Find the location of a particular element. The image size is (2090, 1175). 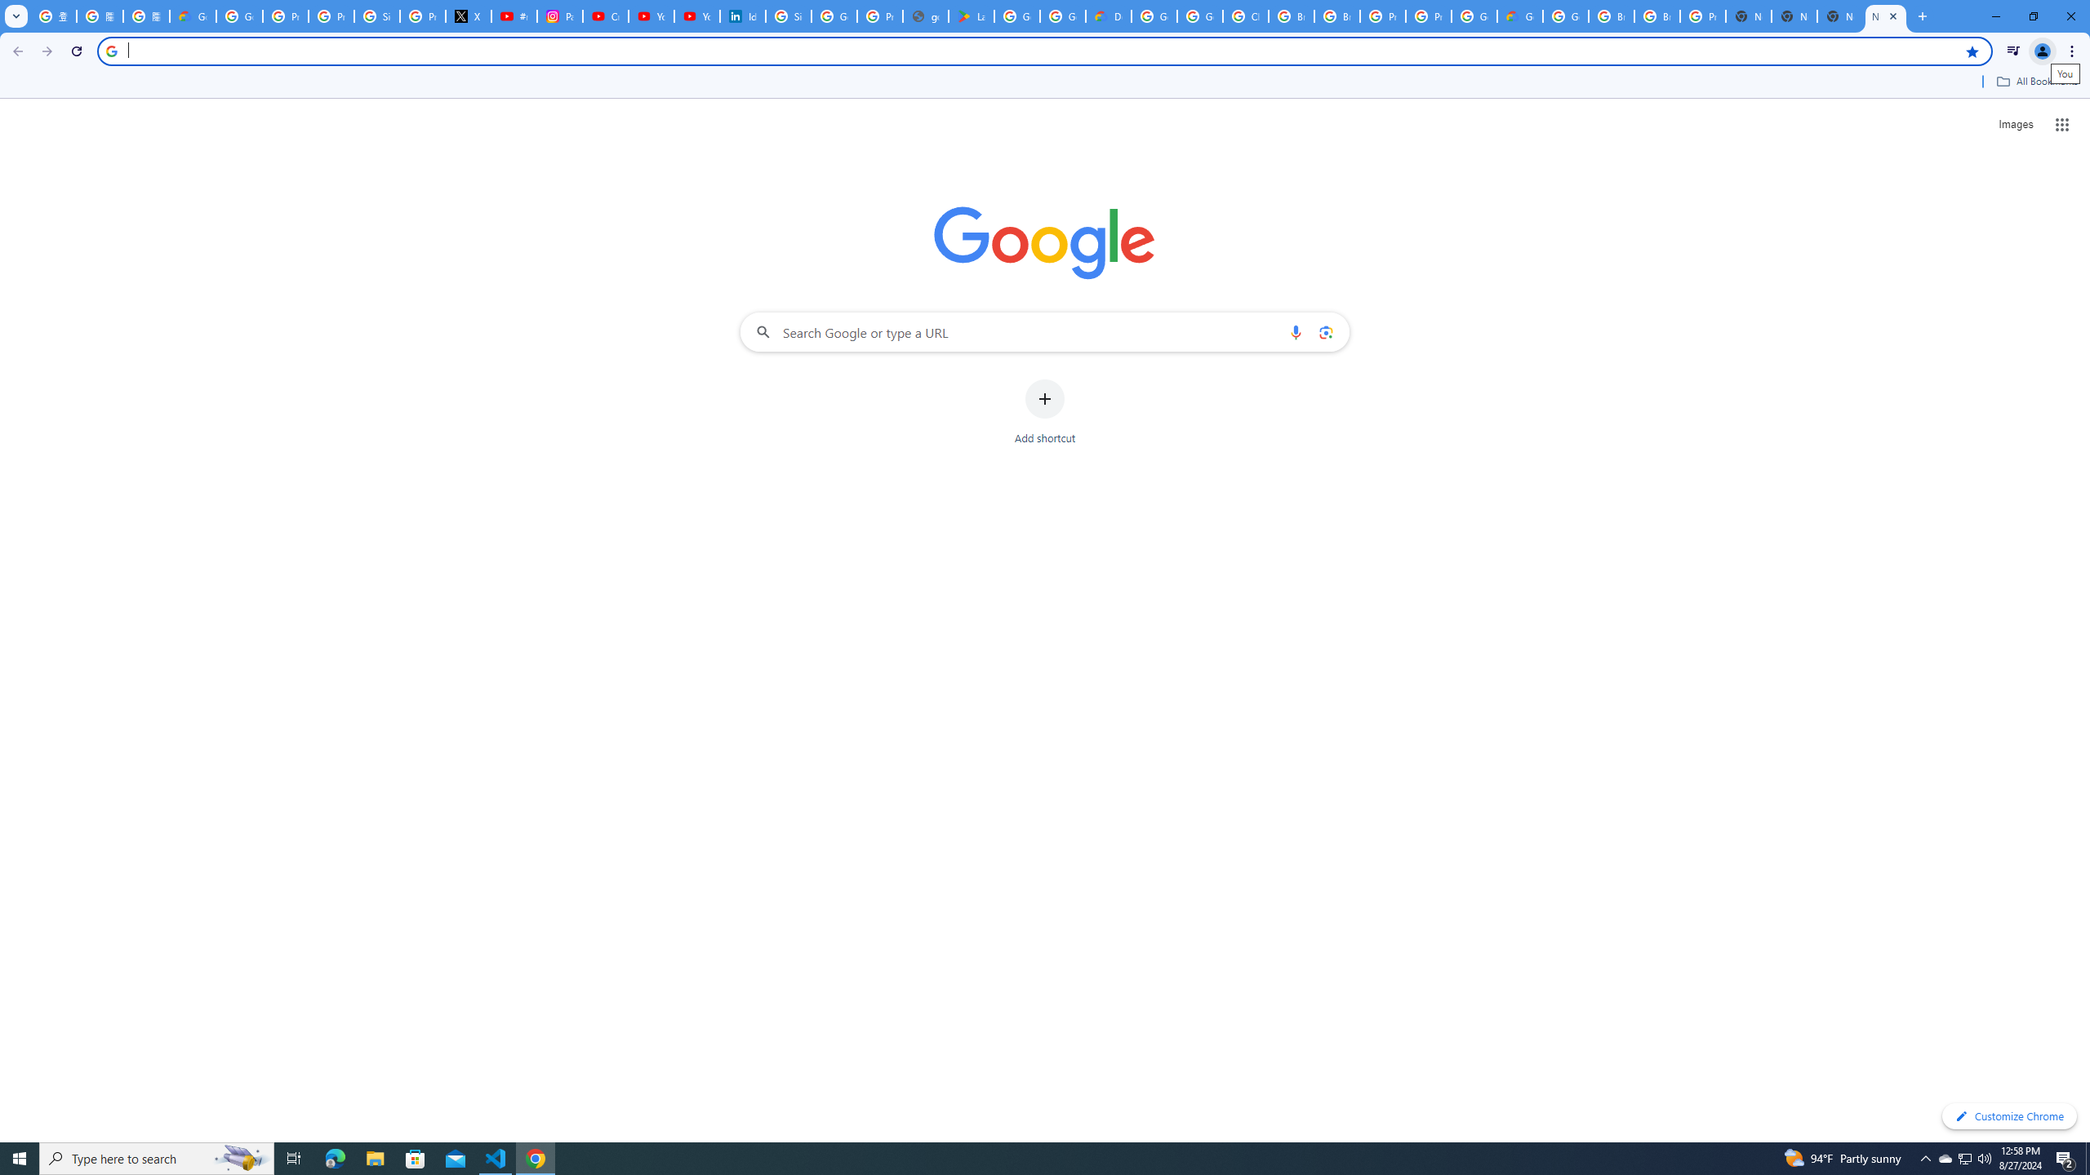

Sign in - Google Accounts is located at coordinates (377, 16).